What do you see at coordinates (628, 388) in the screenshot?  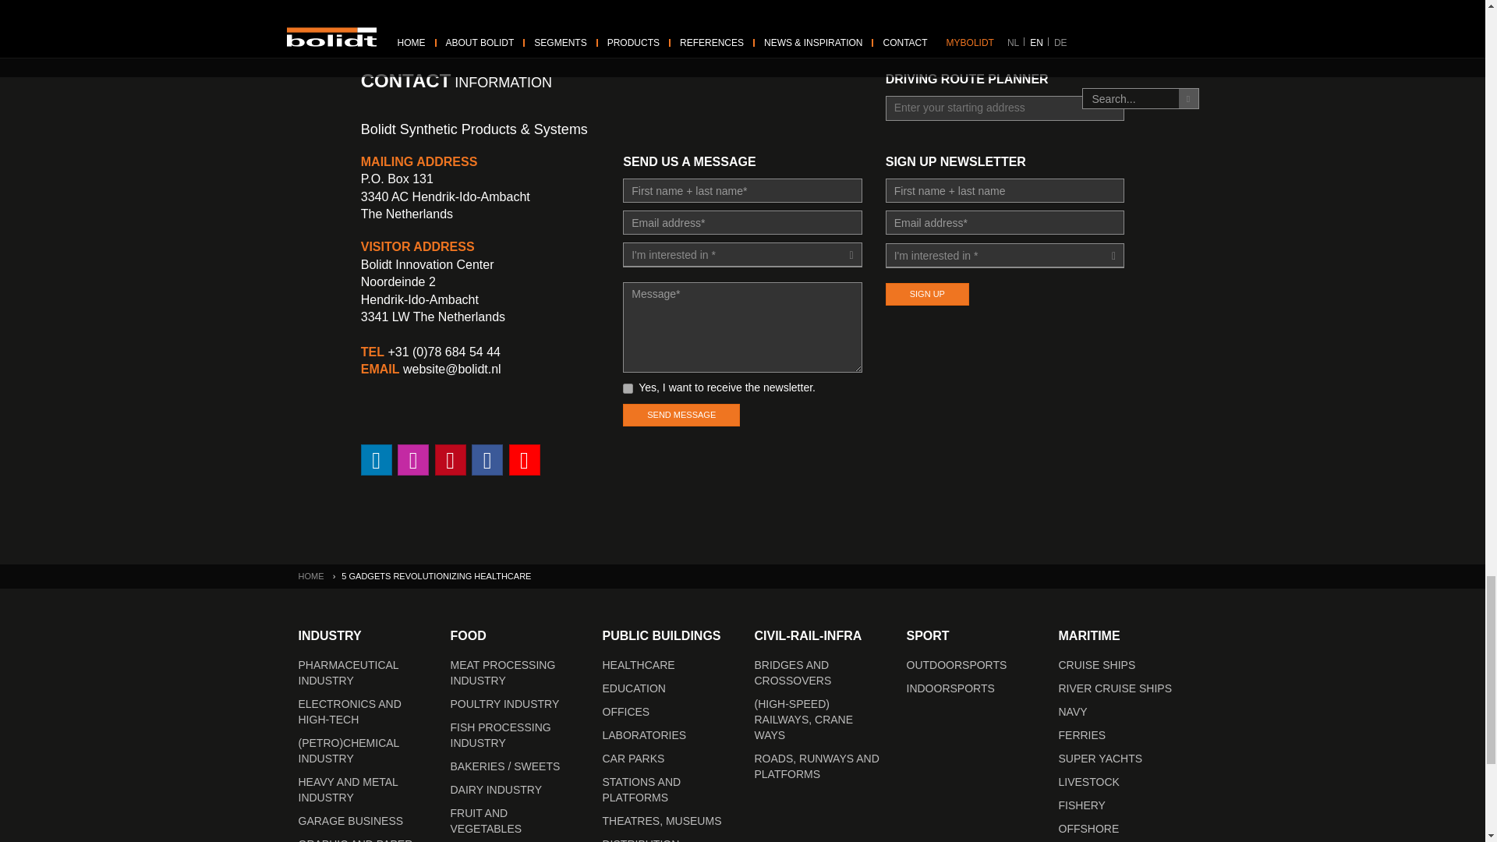 I see `j` at bounding box center [628, 388].